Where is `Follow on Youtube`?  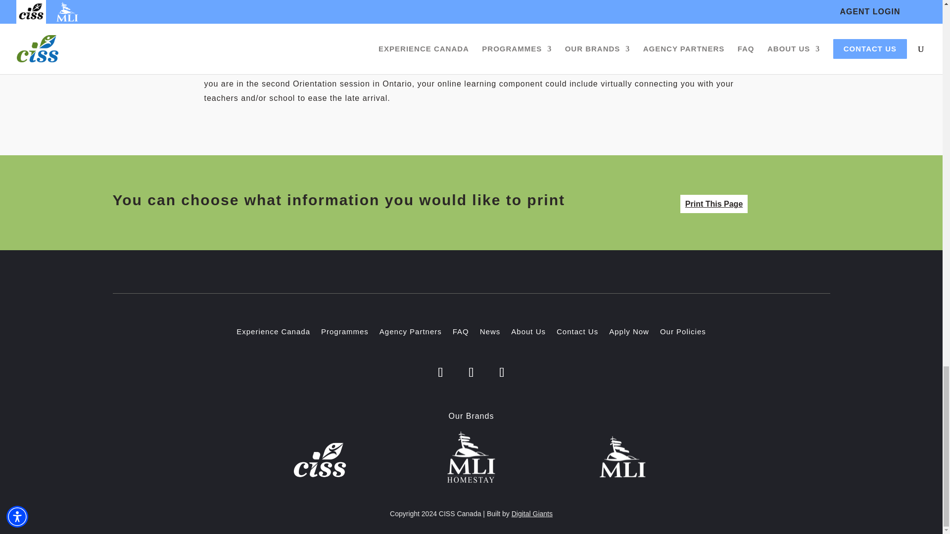 Follow on Youtube is located at coordinates (502, 372).